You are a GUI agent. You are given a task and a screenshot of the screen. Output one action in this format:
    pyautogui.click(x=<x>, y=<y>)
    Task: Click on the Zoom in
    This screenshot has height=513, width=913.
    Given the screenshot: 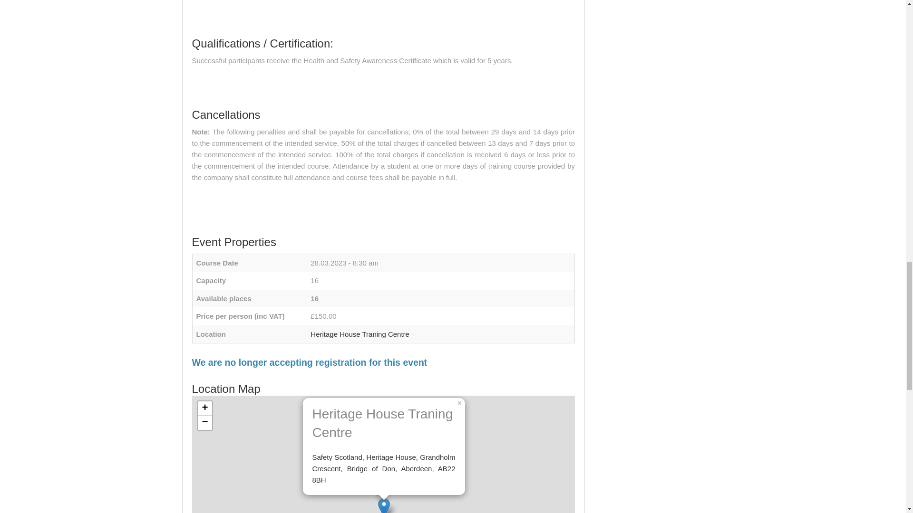 What is the action you would take?
    pyautogui.click(x=204, y=408)
    